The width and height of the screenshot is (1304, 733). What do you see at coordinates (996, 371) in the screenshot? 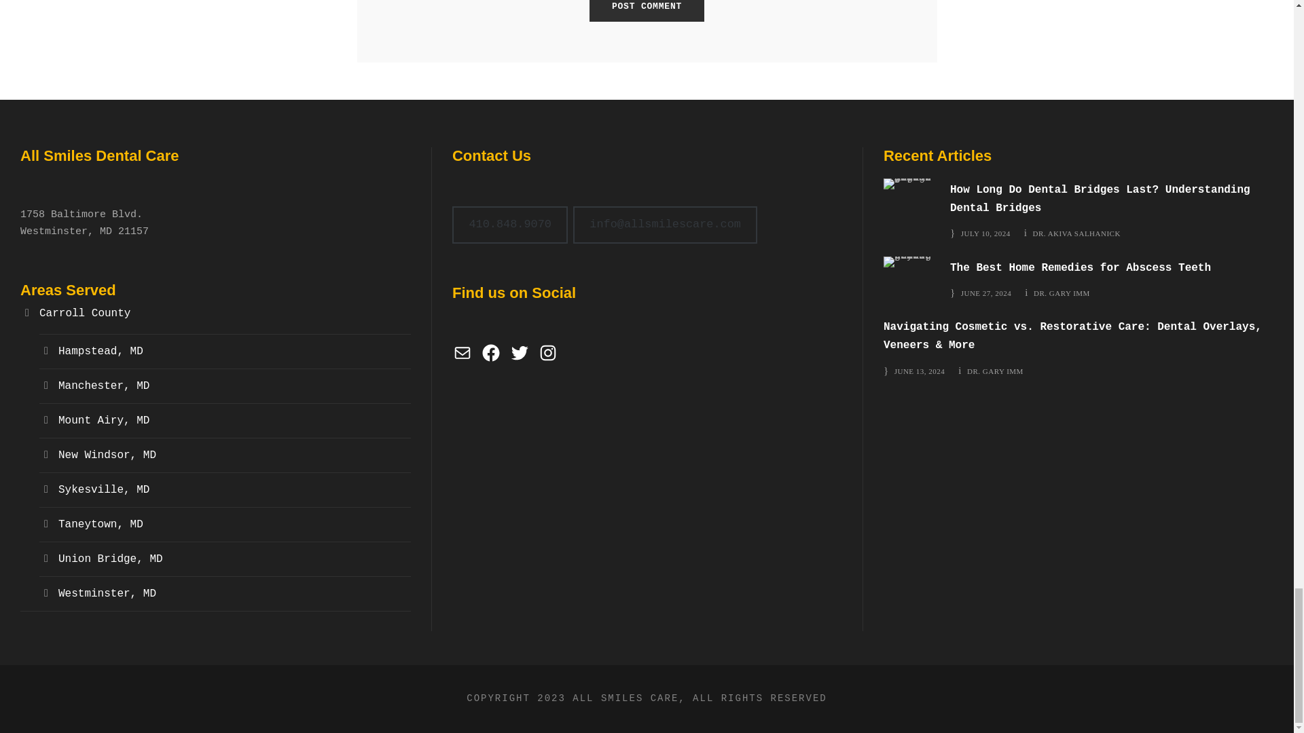
I see `Posts by Dr. Gary Imm` at bounding box center [996, 371].